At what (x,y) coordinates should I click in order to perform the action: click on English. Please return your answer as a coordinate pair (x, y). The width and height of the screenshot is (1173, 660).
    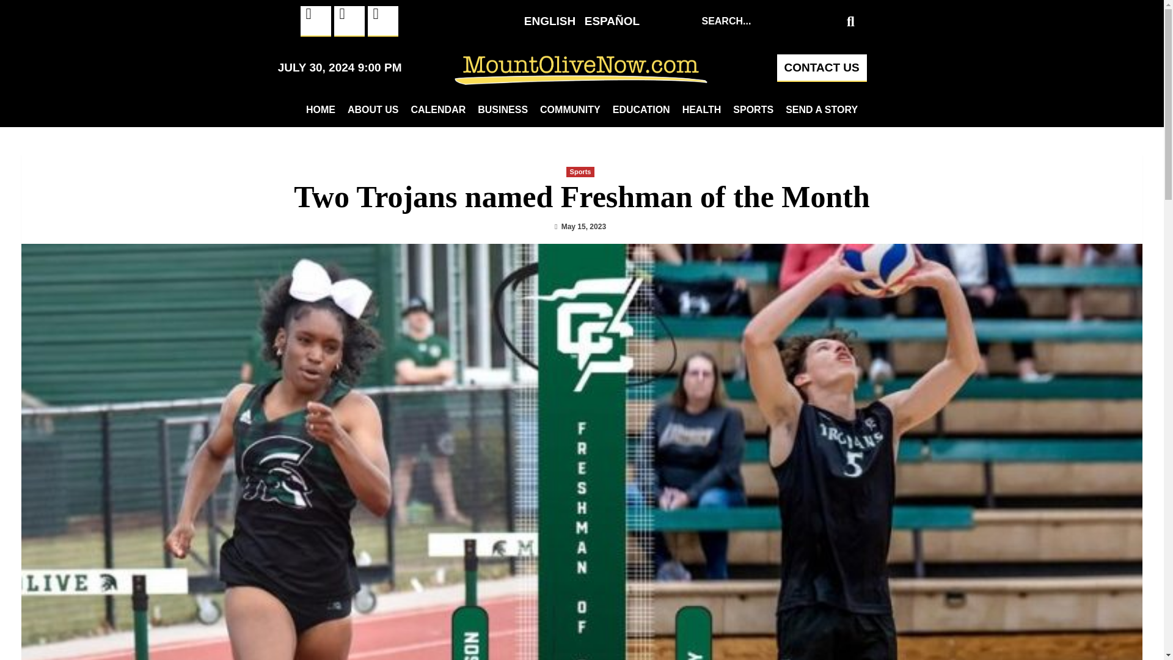
    Looking at the image, I should click on (549, 21).